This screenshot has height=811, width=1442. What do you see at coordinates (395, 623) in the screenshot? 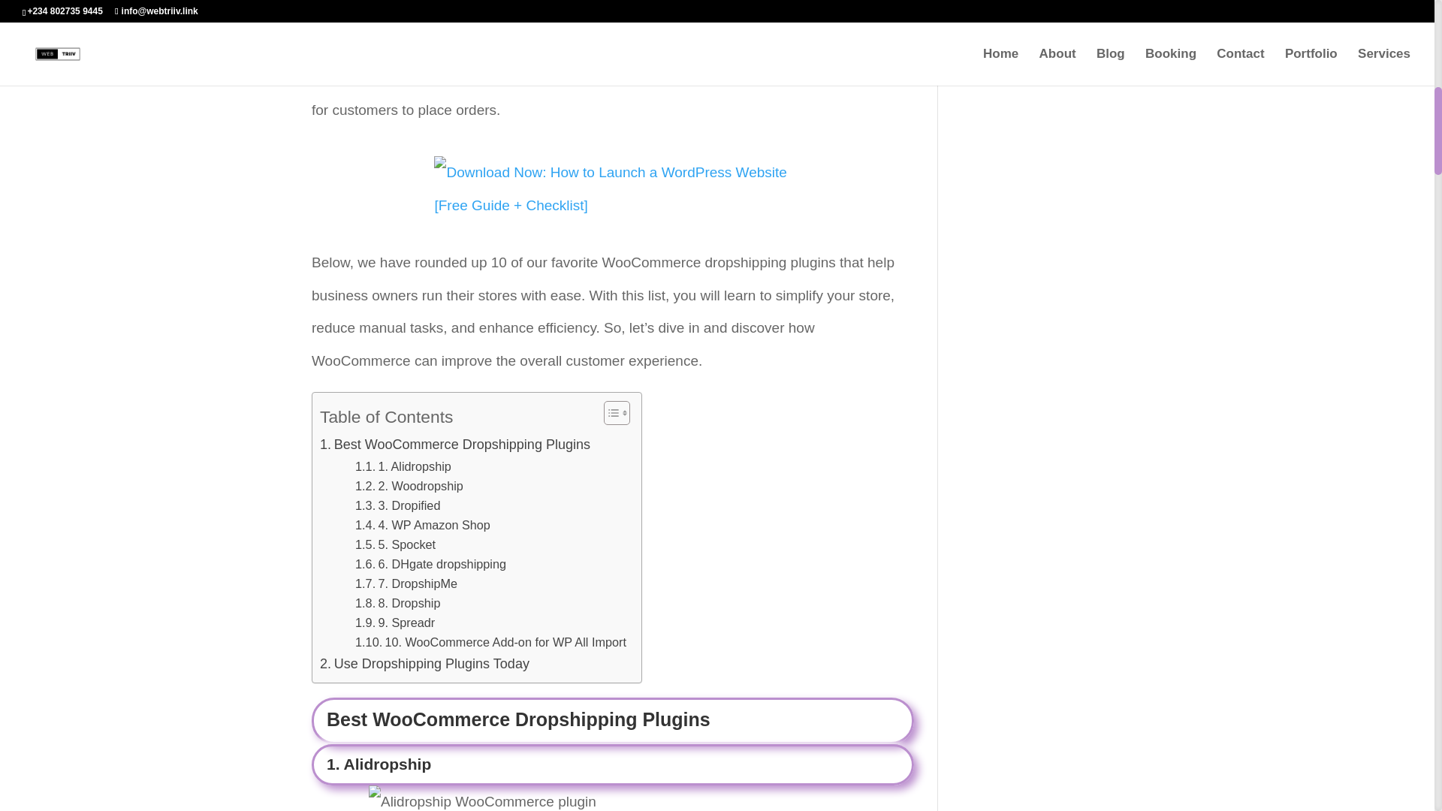
I see `9. Spreadr` at bounding box center [395, 623].